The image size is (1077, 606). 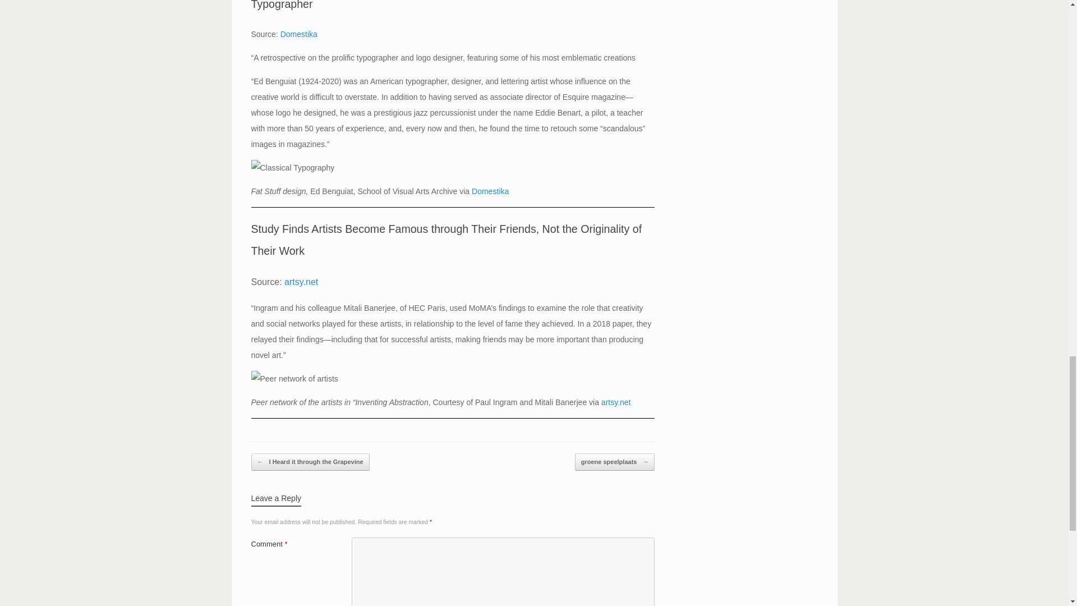 I want to click on Domestika, so click(x=298, y=34).